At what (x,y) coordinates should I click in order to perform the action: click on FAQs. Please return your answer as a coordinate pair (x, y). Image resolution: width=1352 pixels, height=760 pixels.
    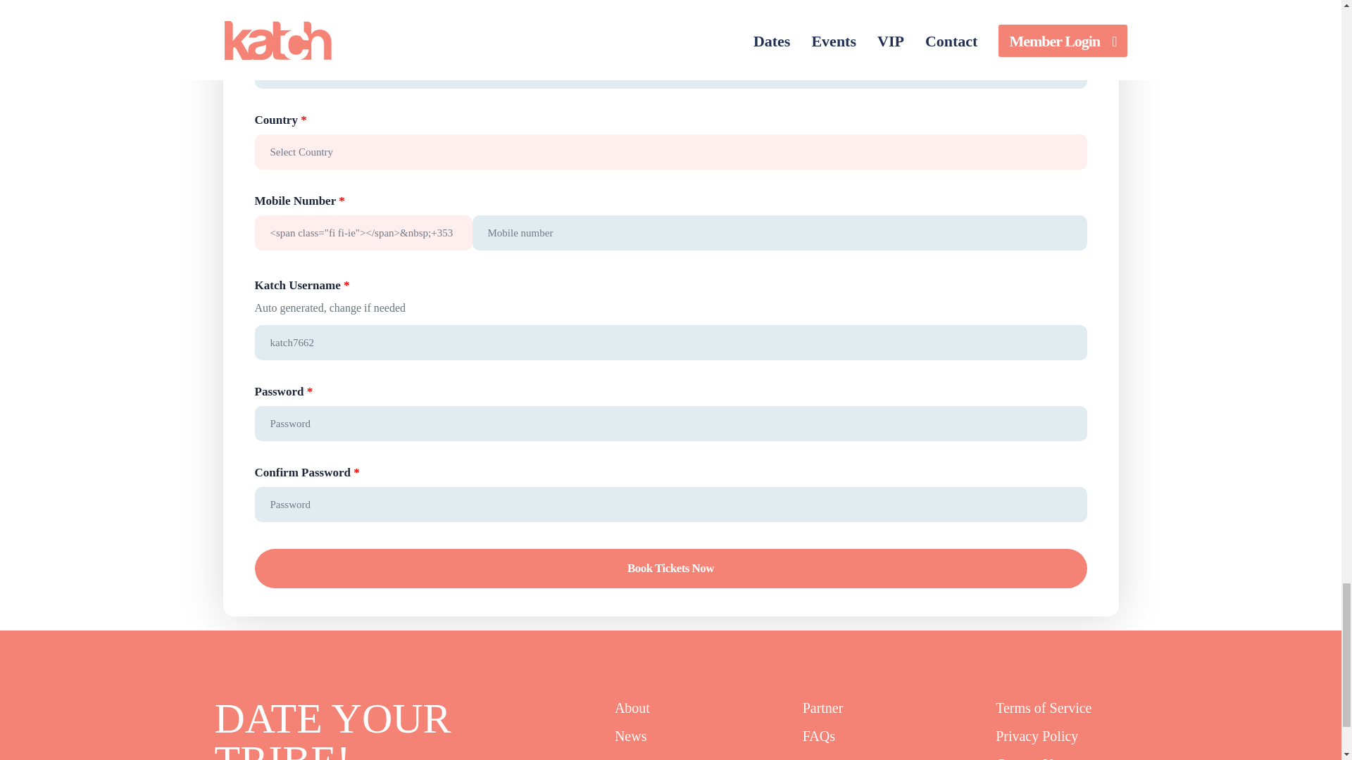
    Looking at the image, I should click on (819, 736).